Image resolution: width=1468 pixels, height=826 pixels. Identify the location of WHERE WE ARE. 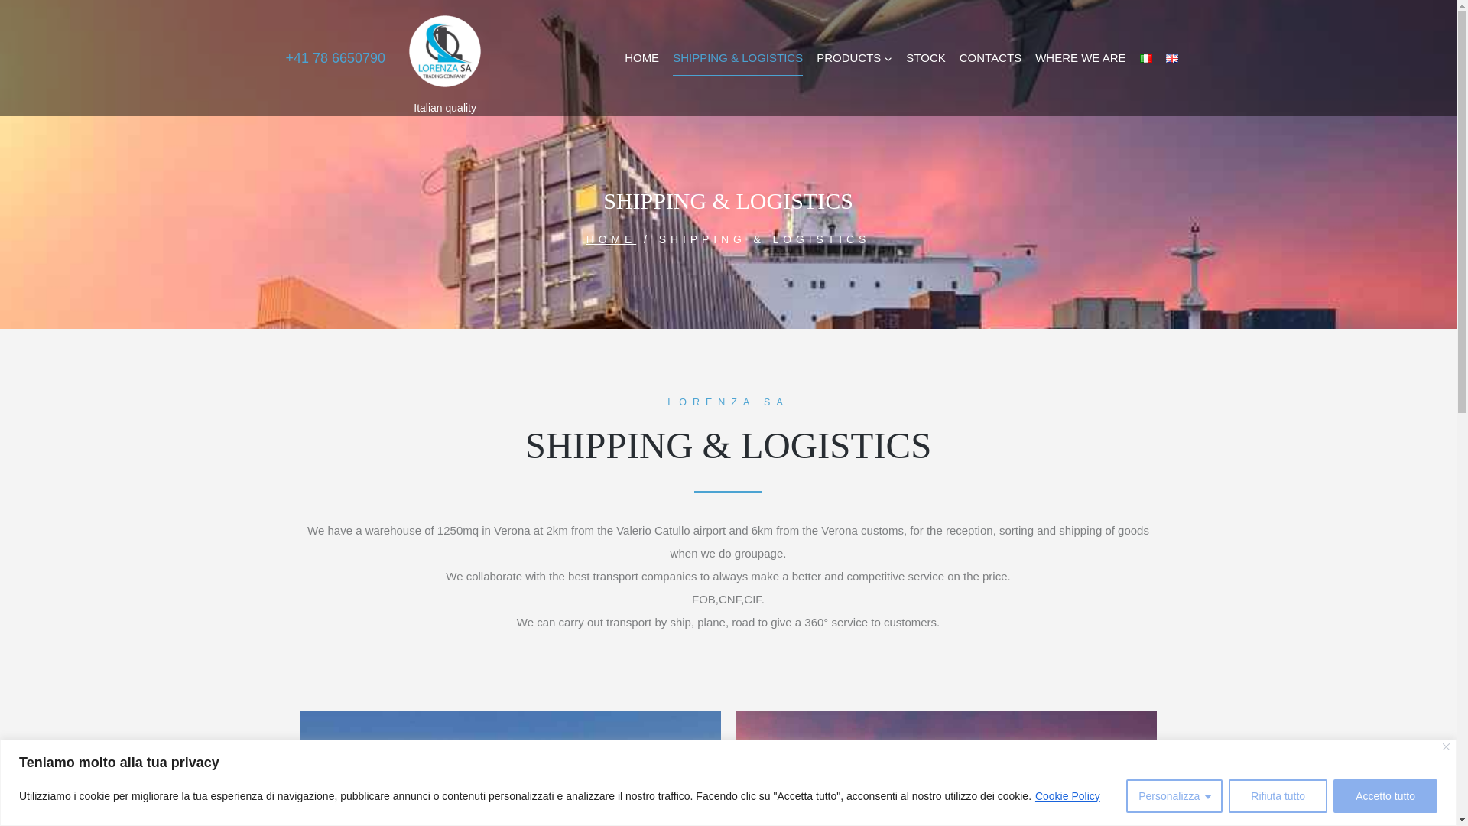
(1080, 58).